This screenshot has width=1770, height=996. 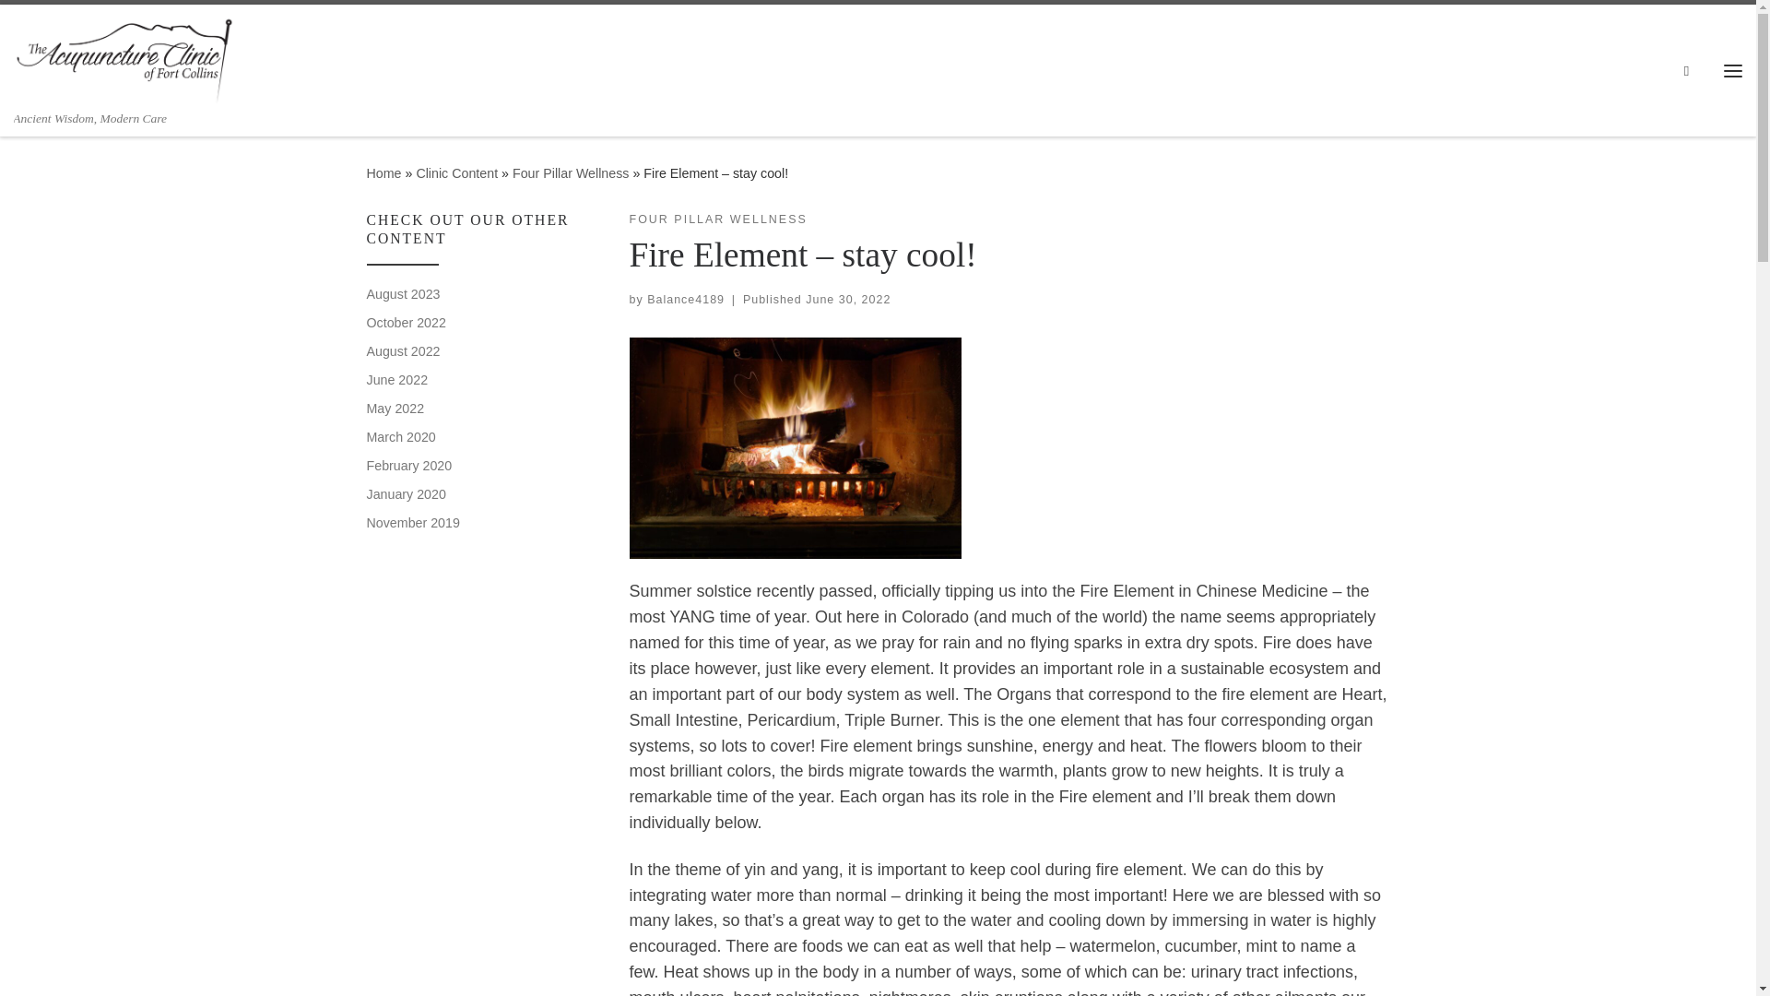 What do you see at coordinates (383, 173) in the screenshot?
I see `Functional Medicine and Acupuncture Clinic of Fort Collins` at bounding box center [383, 173].